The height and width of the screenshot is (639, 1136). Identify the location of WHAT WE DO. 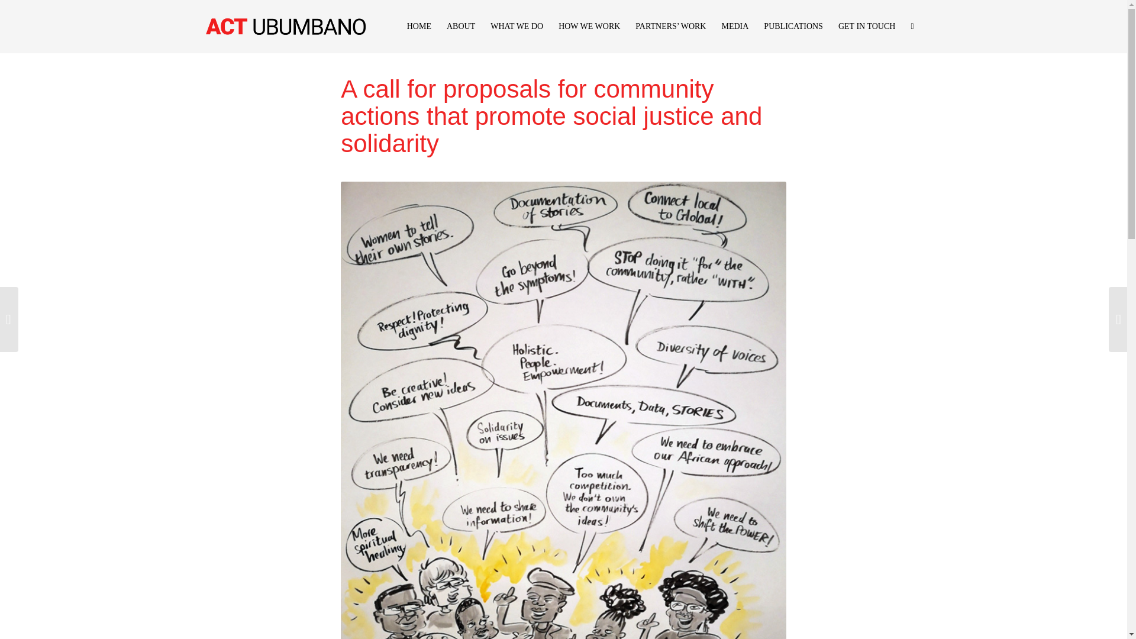
(517, 26).